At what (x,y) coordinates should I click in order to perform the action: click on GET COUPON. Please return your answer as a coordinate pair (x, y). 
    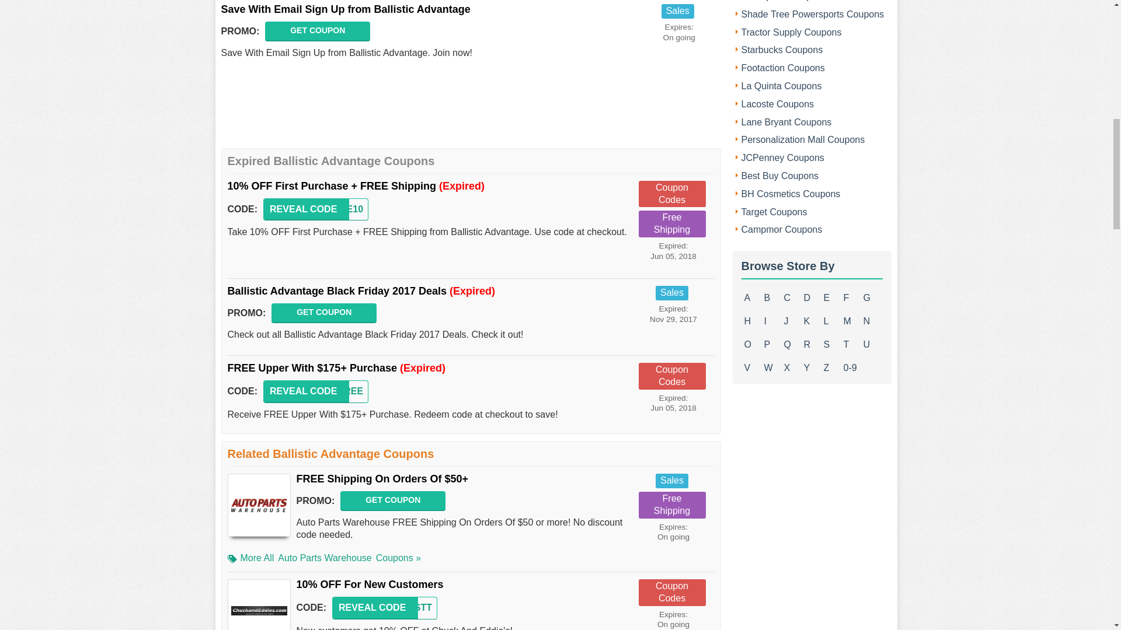
    Looking at the image, I should click on (317, 32).